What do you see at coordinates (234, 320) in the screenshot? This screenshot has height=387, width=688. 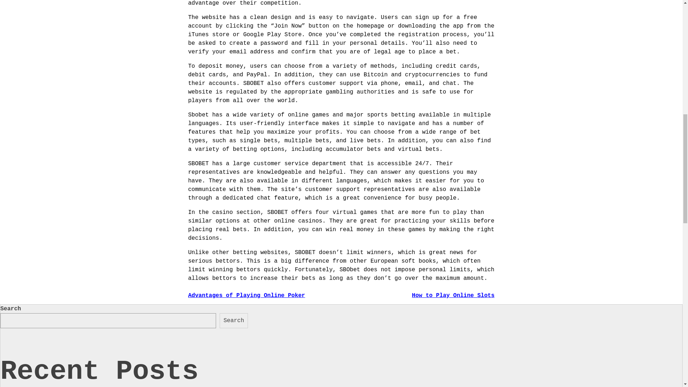 I see `Search` at bounding box center [234, 320].